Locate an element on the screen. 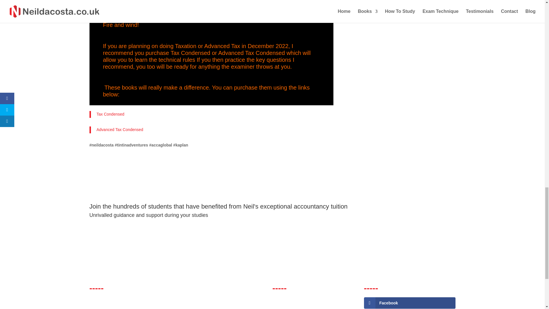  Facebook is located at coordinates (409, 303).